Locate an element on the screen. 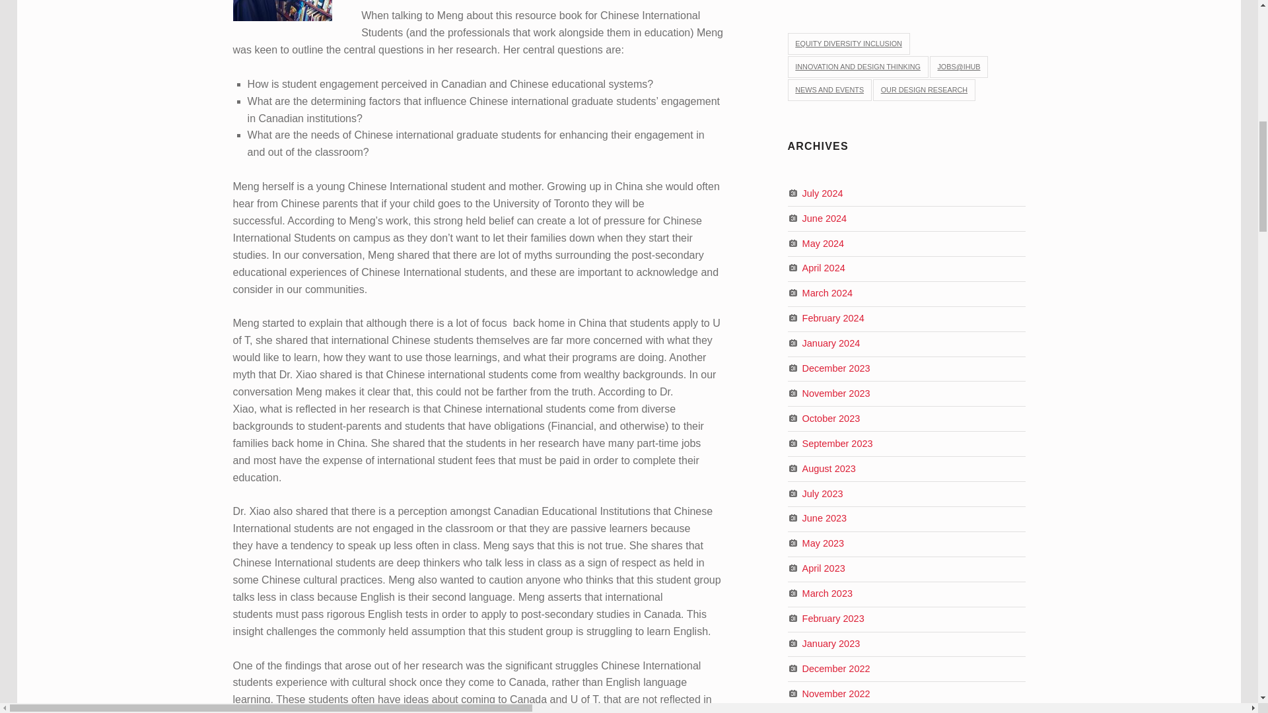  INNOVATION AND DESIGN THINKING is located at coordinates (857, 67).